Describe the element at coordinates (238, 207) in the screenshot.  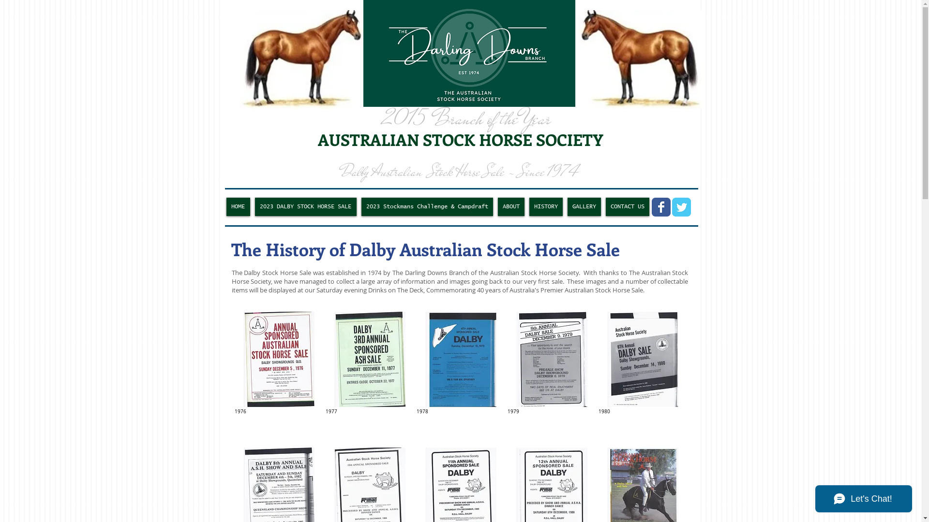
I see `HOME` at that location.